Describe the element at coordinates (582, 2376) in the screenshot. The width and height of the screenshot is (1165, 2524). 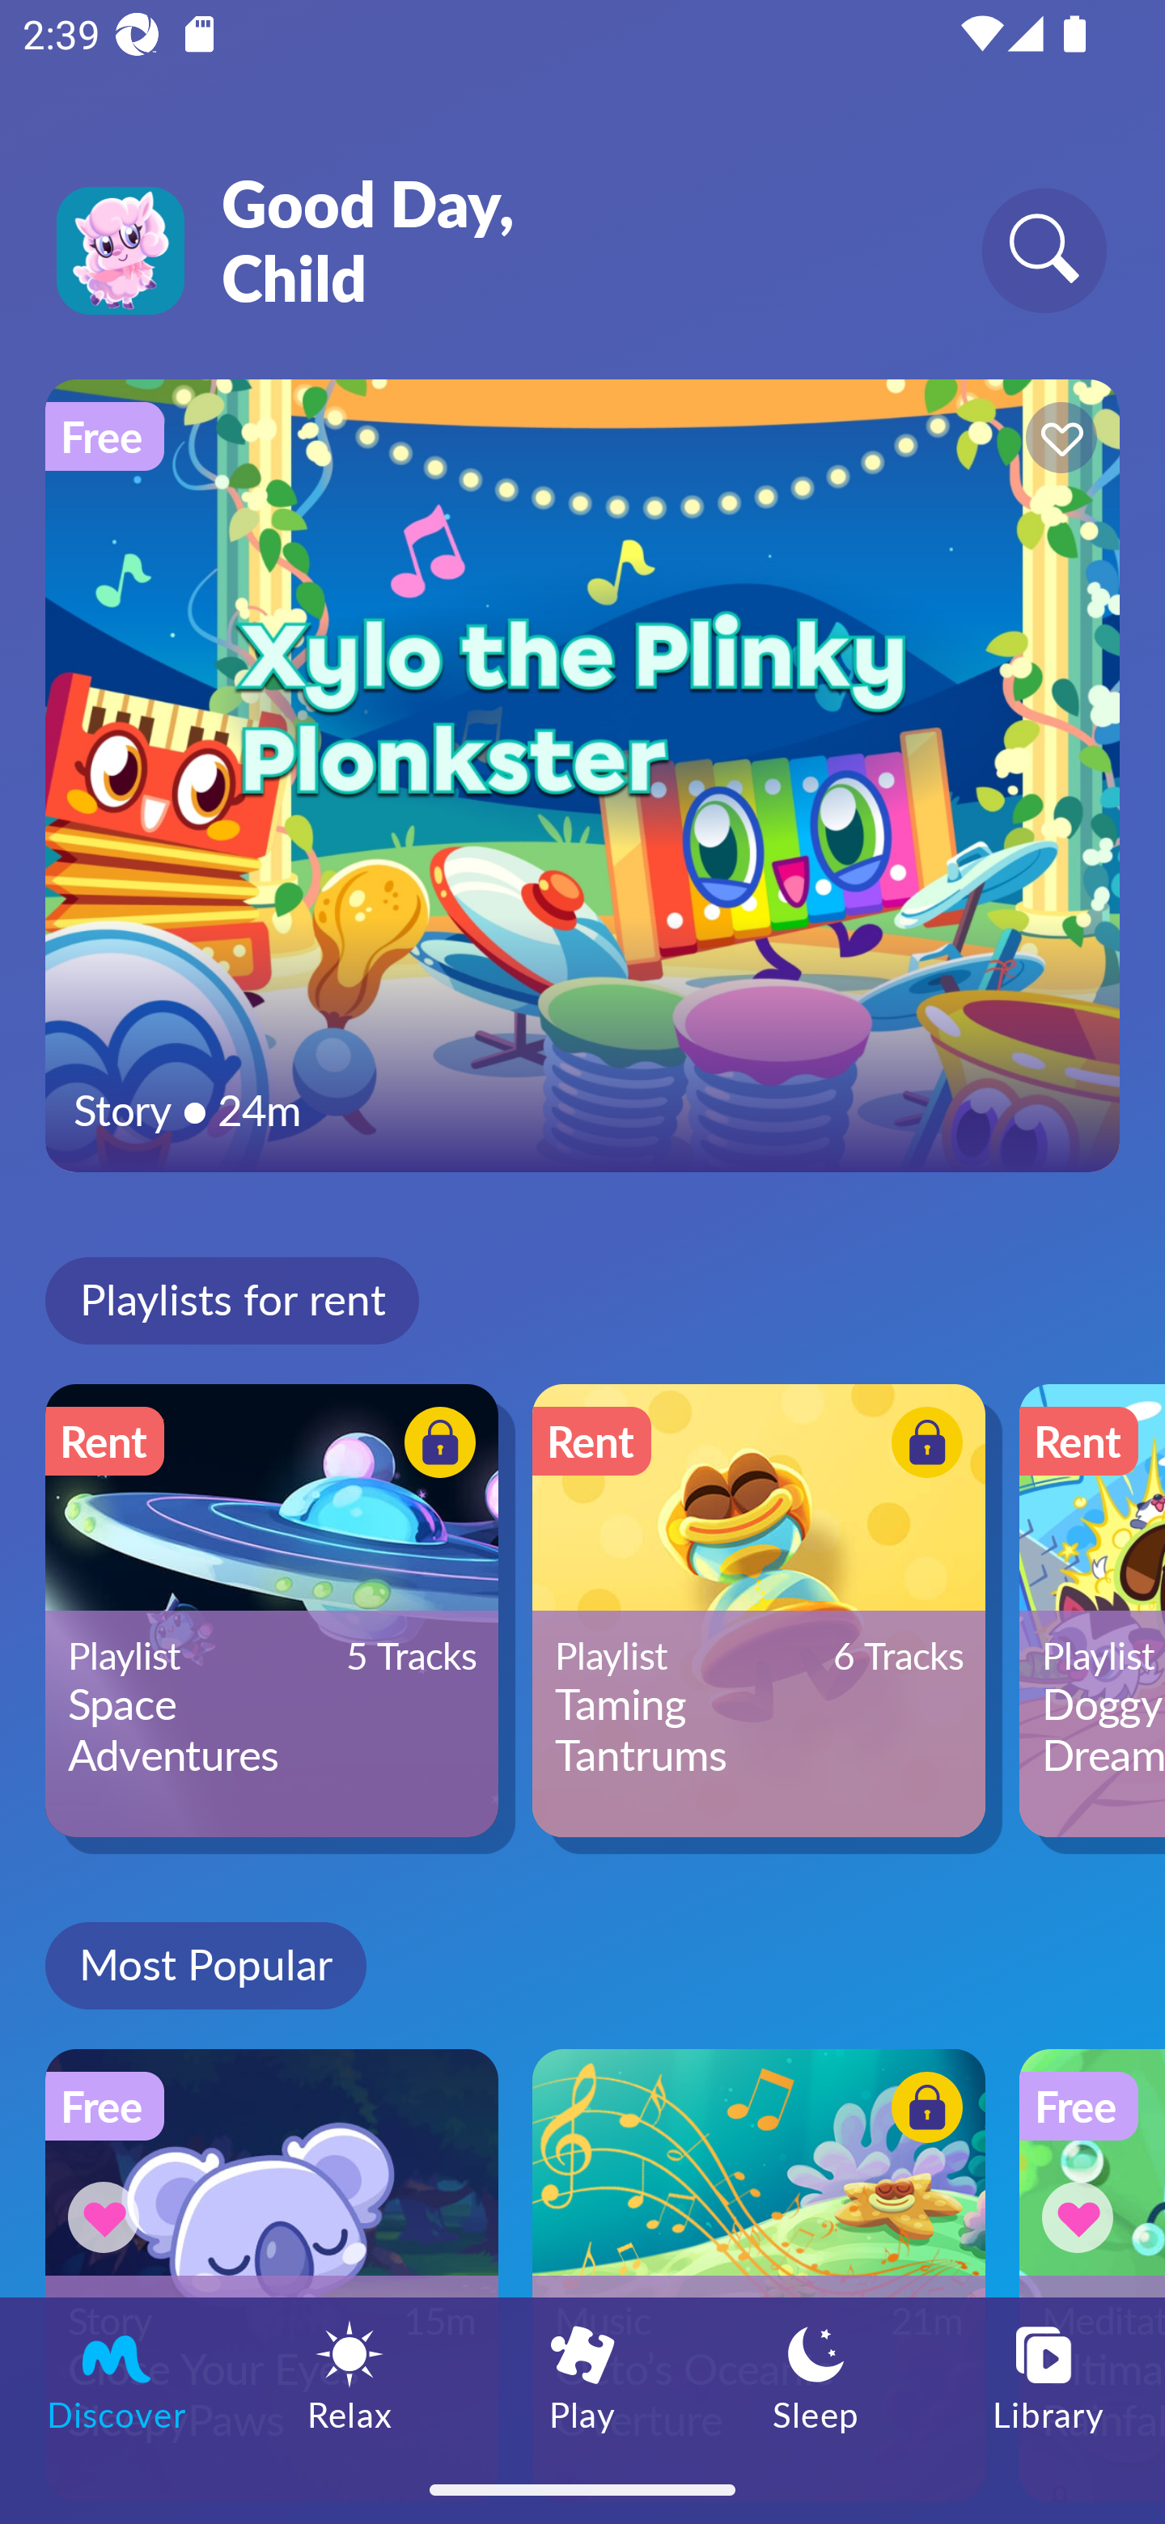
I see `Play` at that location.